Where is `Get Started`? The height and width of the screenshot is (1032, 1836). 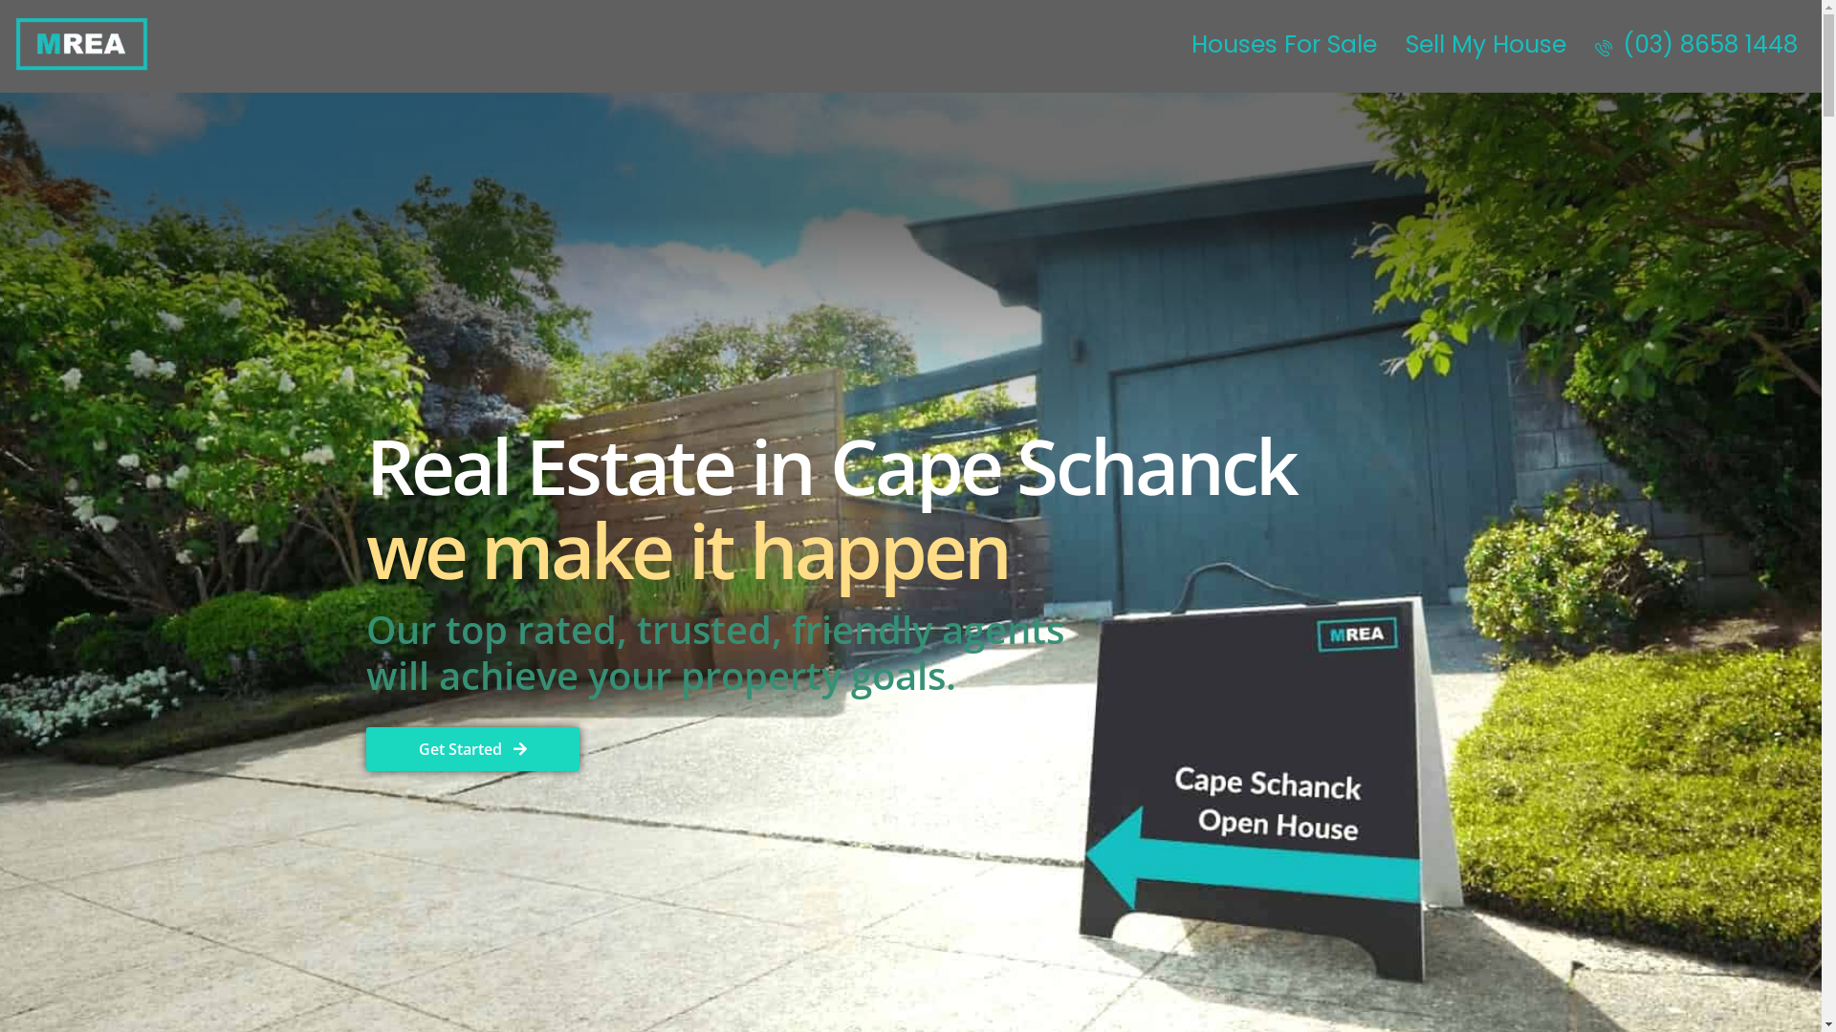 Get Started is located at coordinates (472, 749).